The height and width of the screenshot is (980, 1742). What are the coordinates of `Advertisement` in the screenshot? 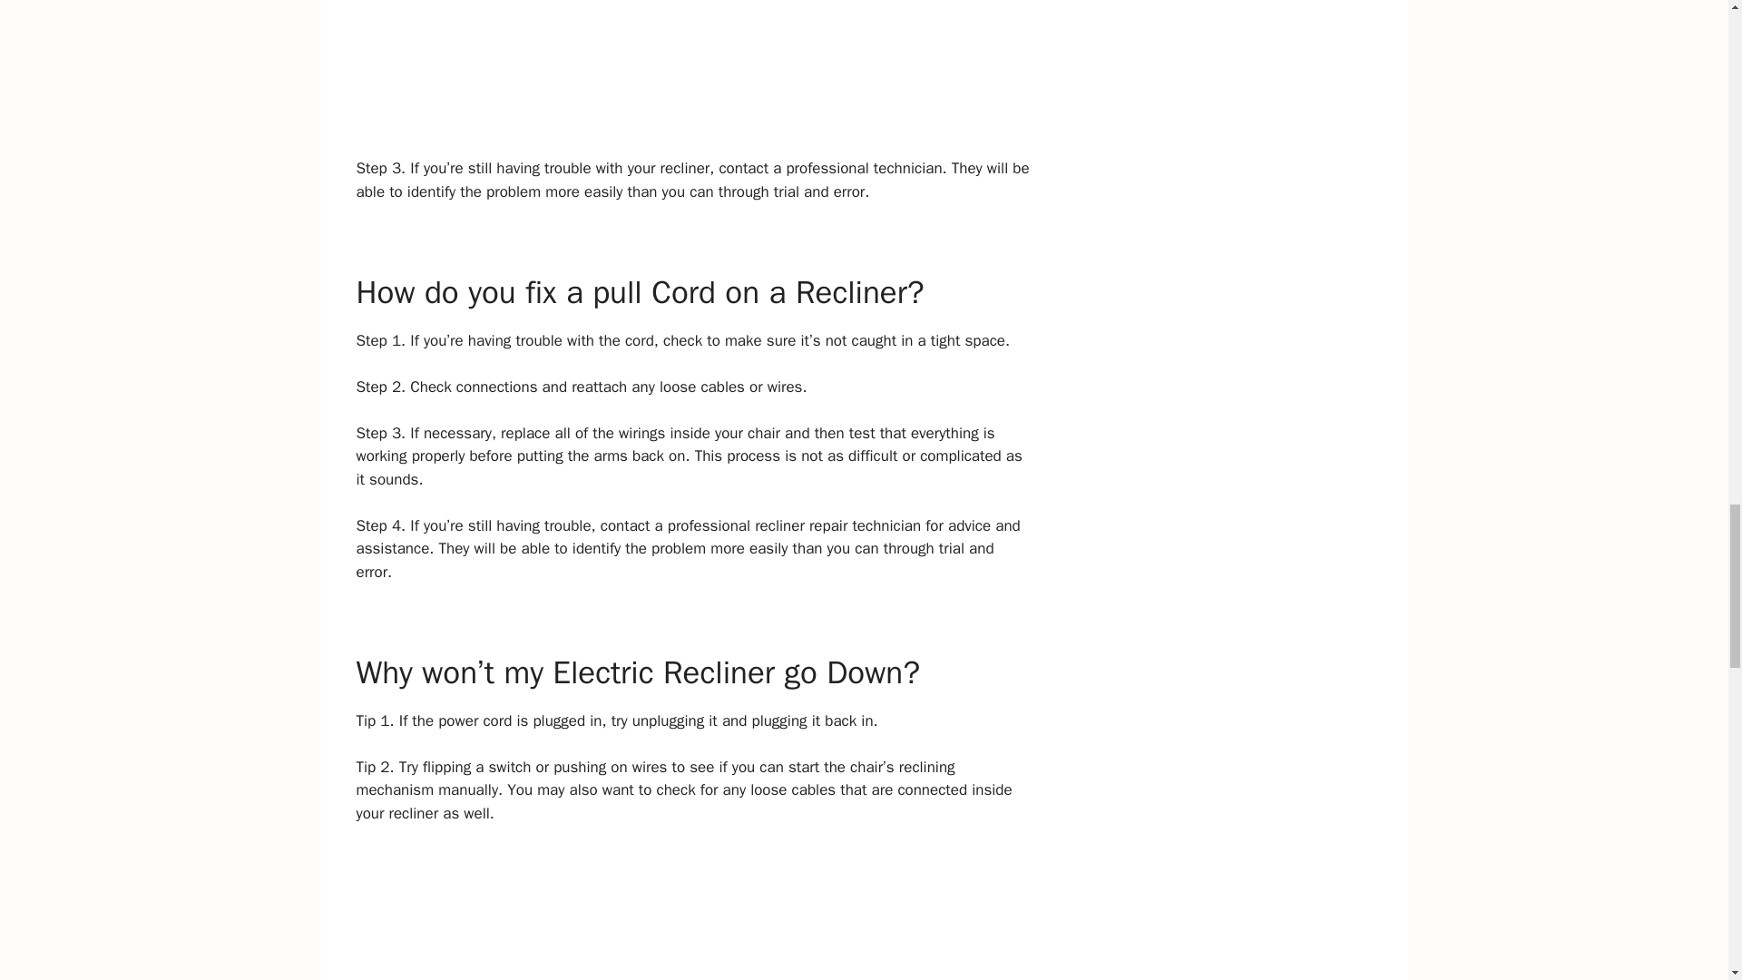 It's located at (693, 78).